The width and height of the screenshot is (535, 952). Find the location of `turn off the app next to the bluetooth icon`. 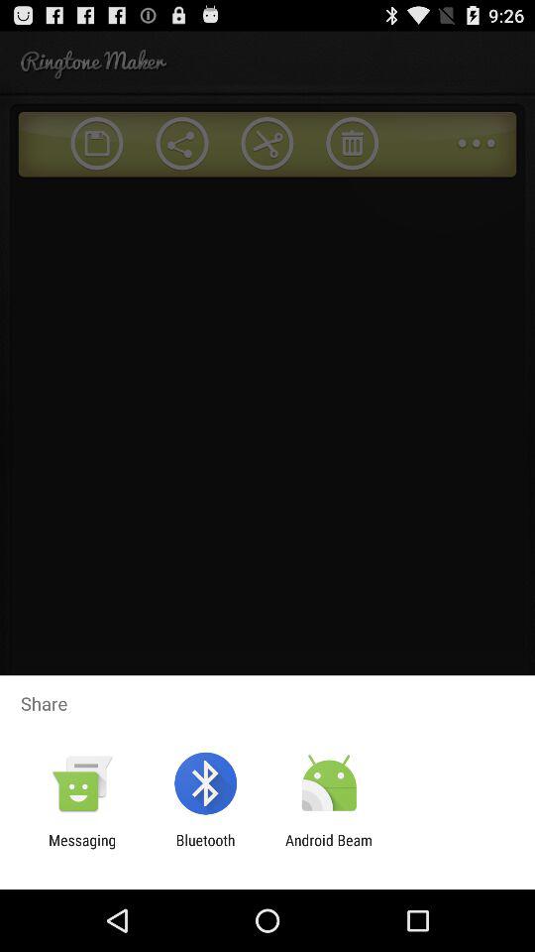

turn off the app next to the bluetooth icon is located at coordinates (329, 849).